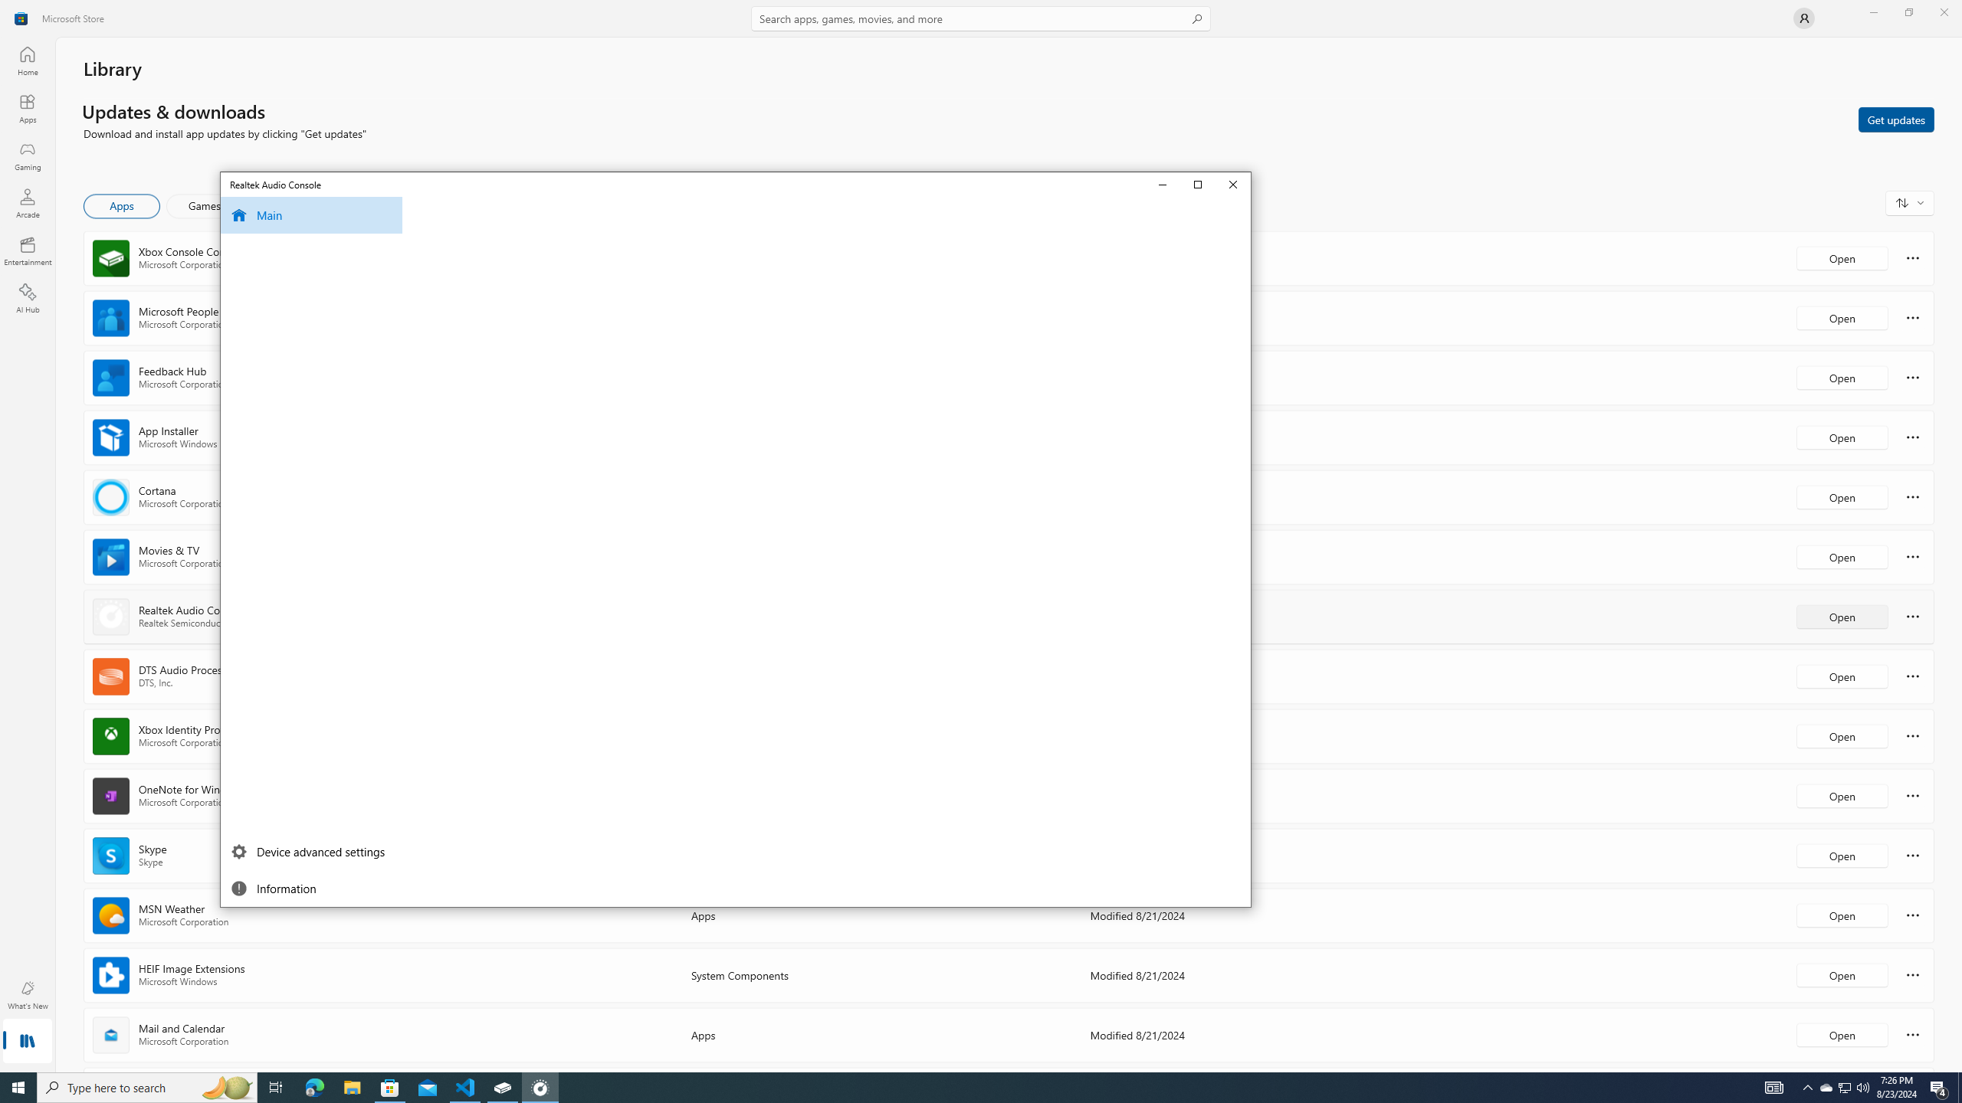  What do you see at coordinates (310, 889) in the screenshot?
I see `Information` at bounding box center [310, 889].